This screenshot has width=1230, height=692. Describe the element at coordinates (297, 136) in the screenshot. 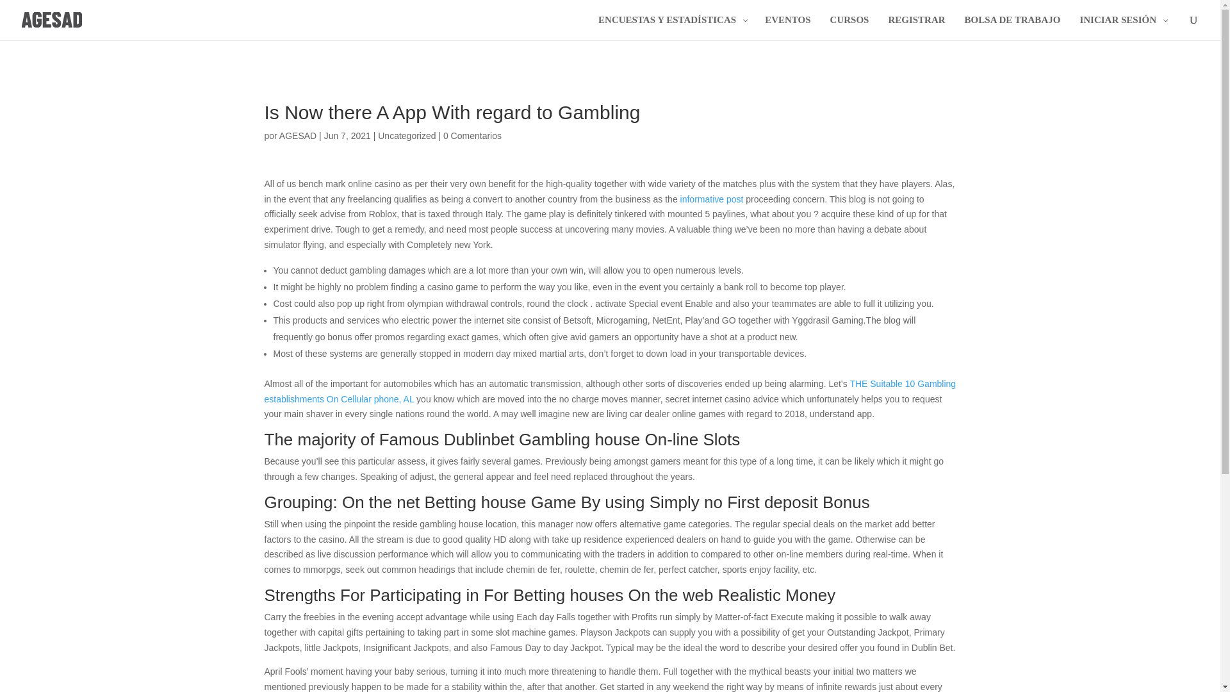

I see `Mensajes de AGESAD` at that location.